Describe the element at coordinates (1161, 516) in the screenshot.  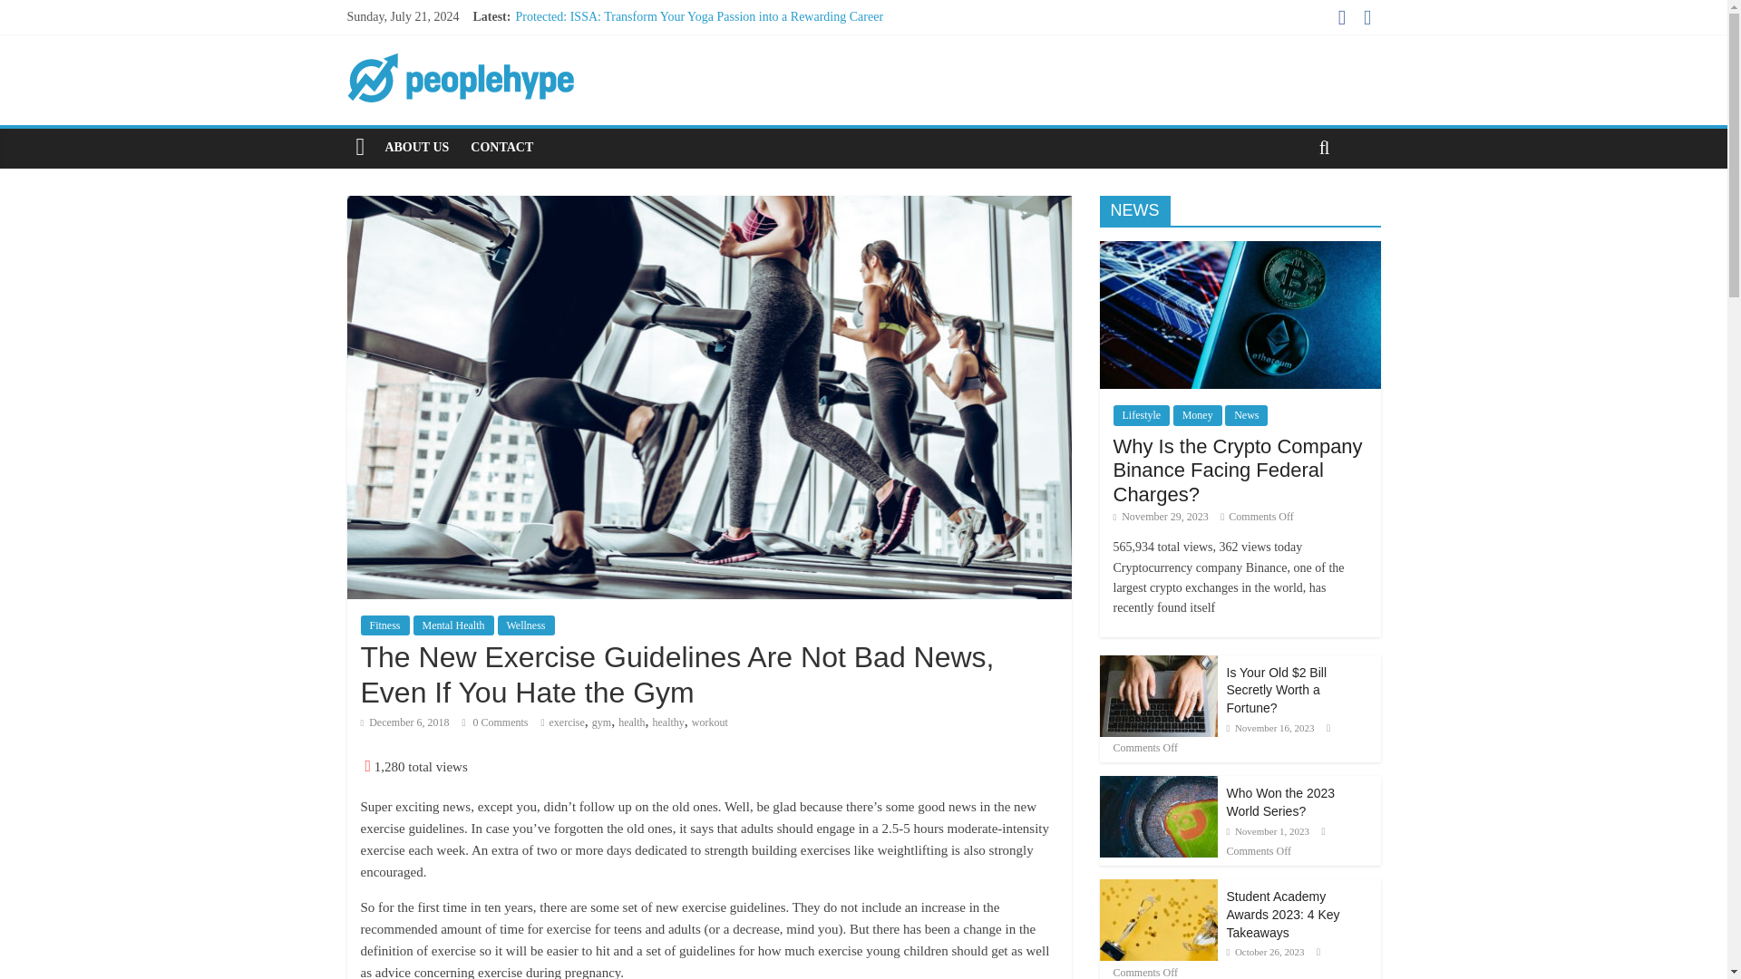
I see `3:10 pm` at that location.